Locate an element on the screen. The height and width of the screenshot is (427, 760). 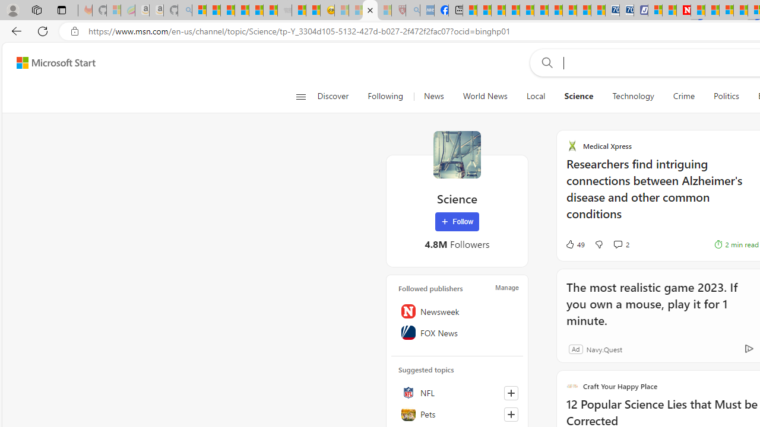
12 Popular Science Lies that Must be Corrected - Sleeping is located at coordinates (385, 11).